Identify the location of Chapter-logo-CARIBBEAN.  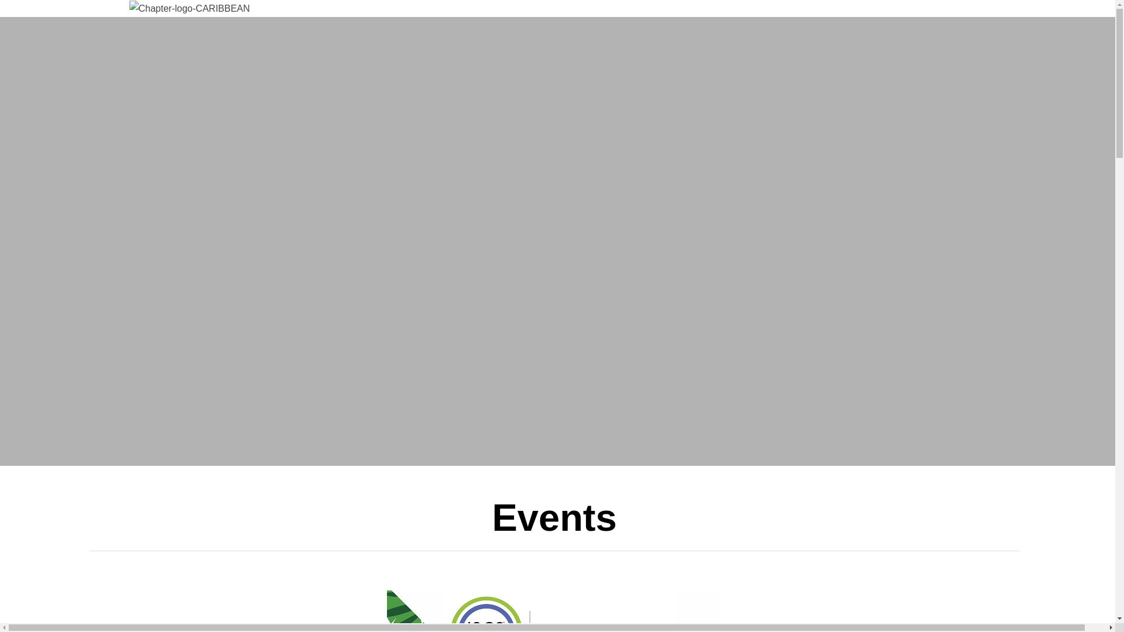
(189, 9).